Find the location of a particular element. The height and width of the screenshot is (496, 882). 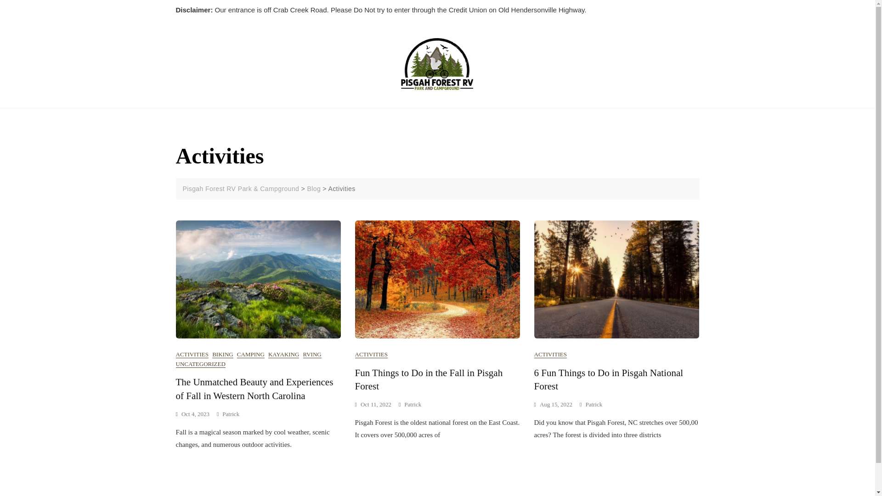

BOOK NOW is located at coordinates (199, 64).